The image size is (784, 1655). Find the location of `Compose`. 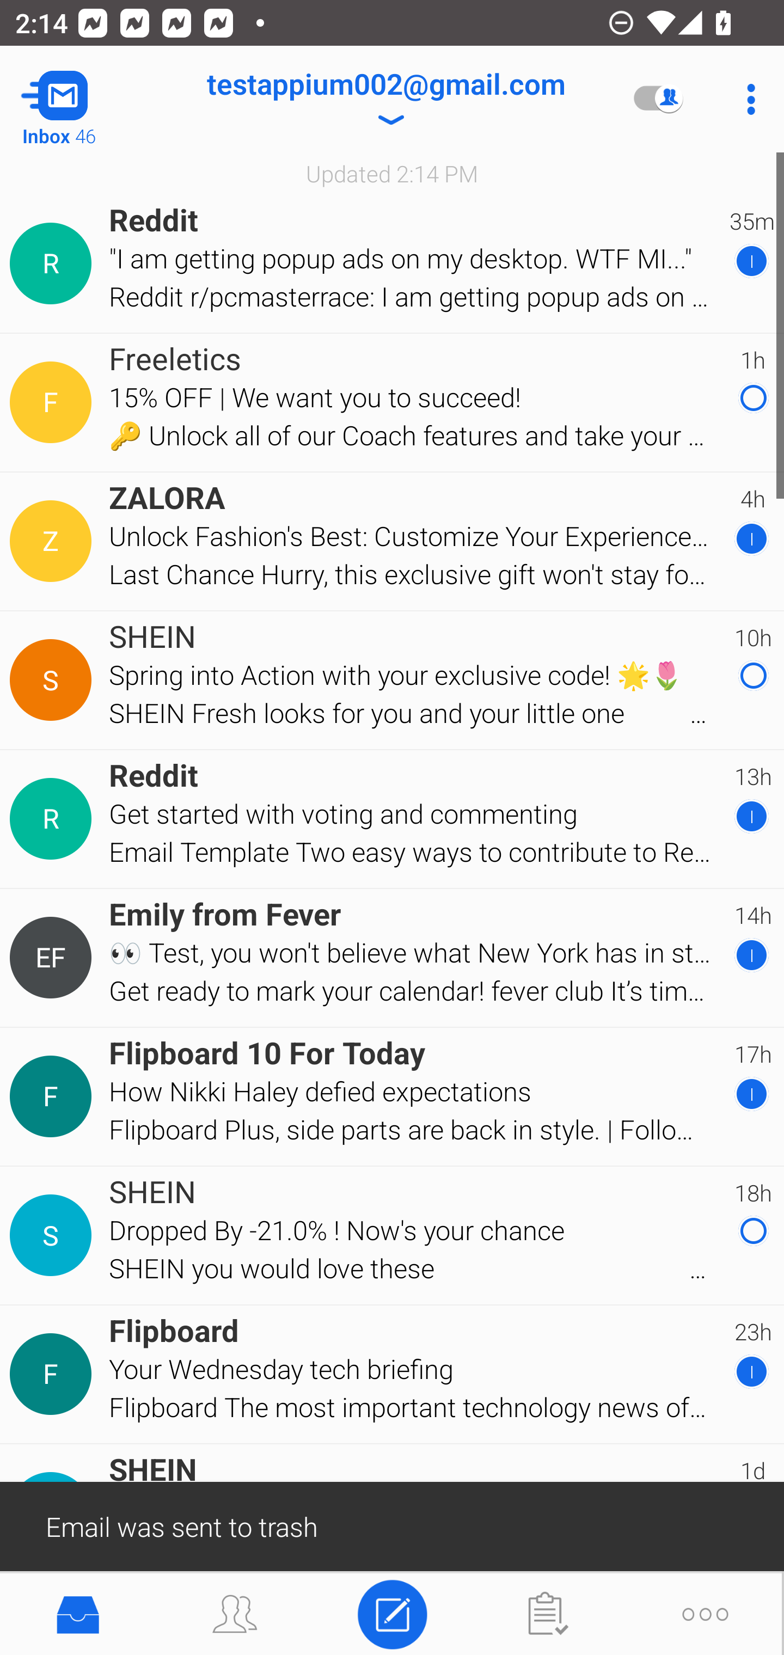

Compose is located at coordinates (392, 1613).